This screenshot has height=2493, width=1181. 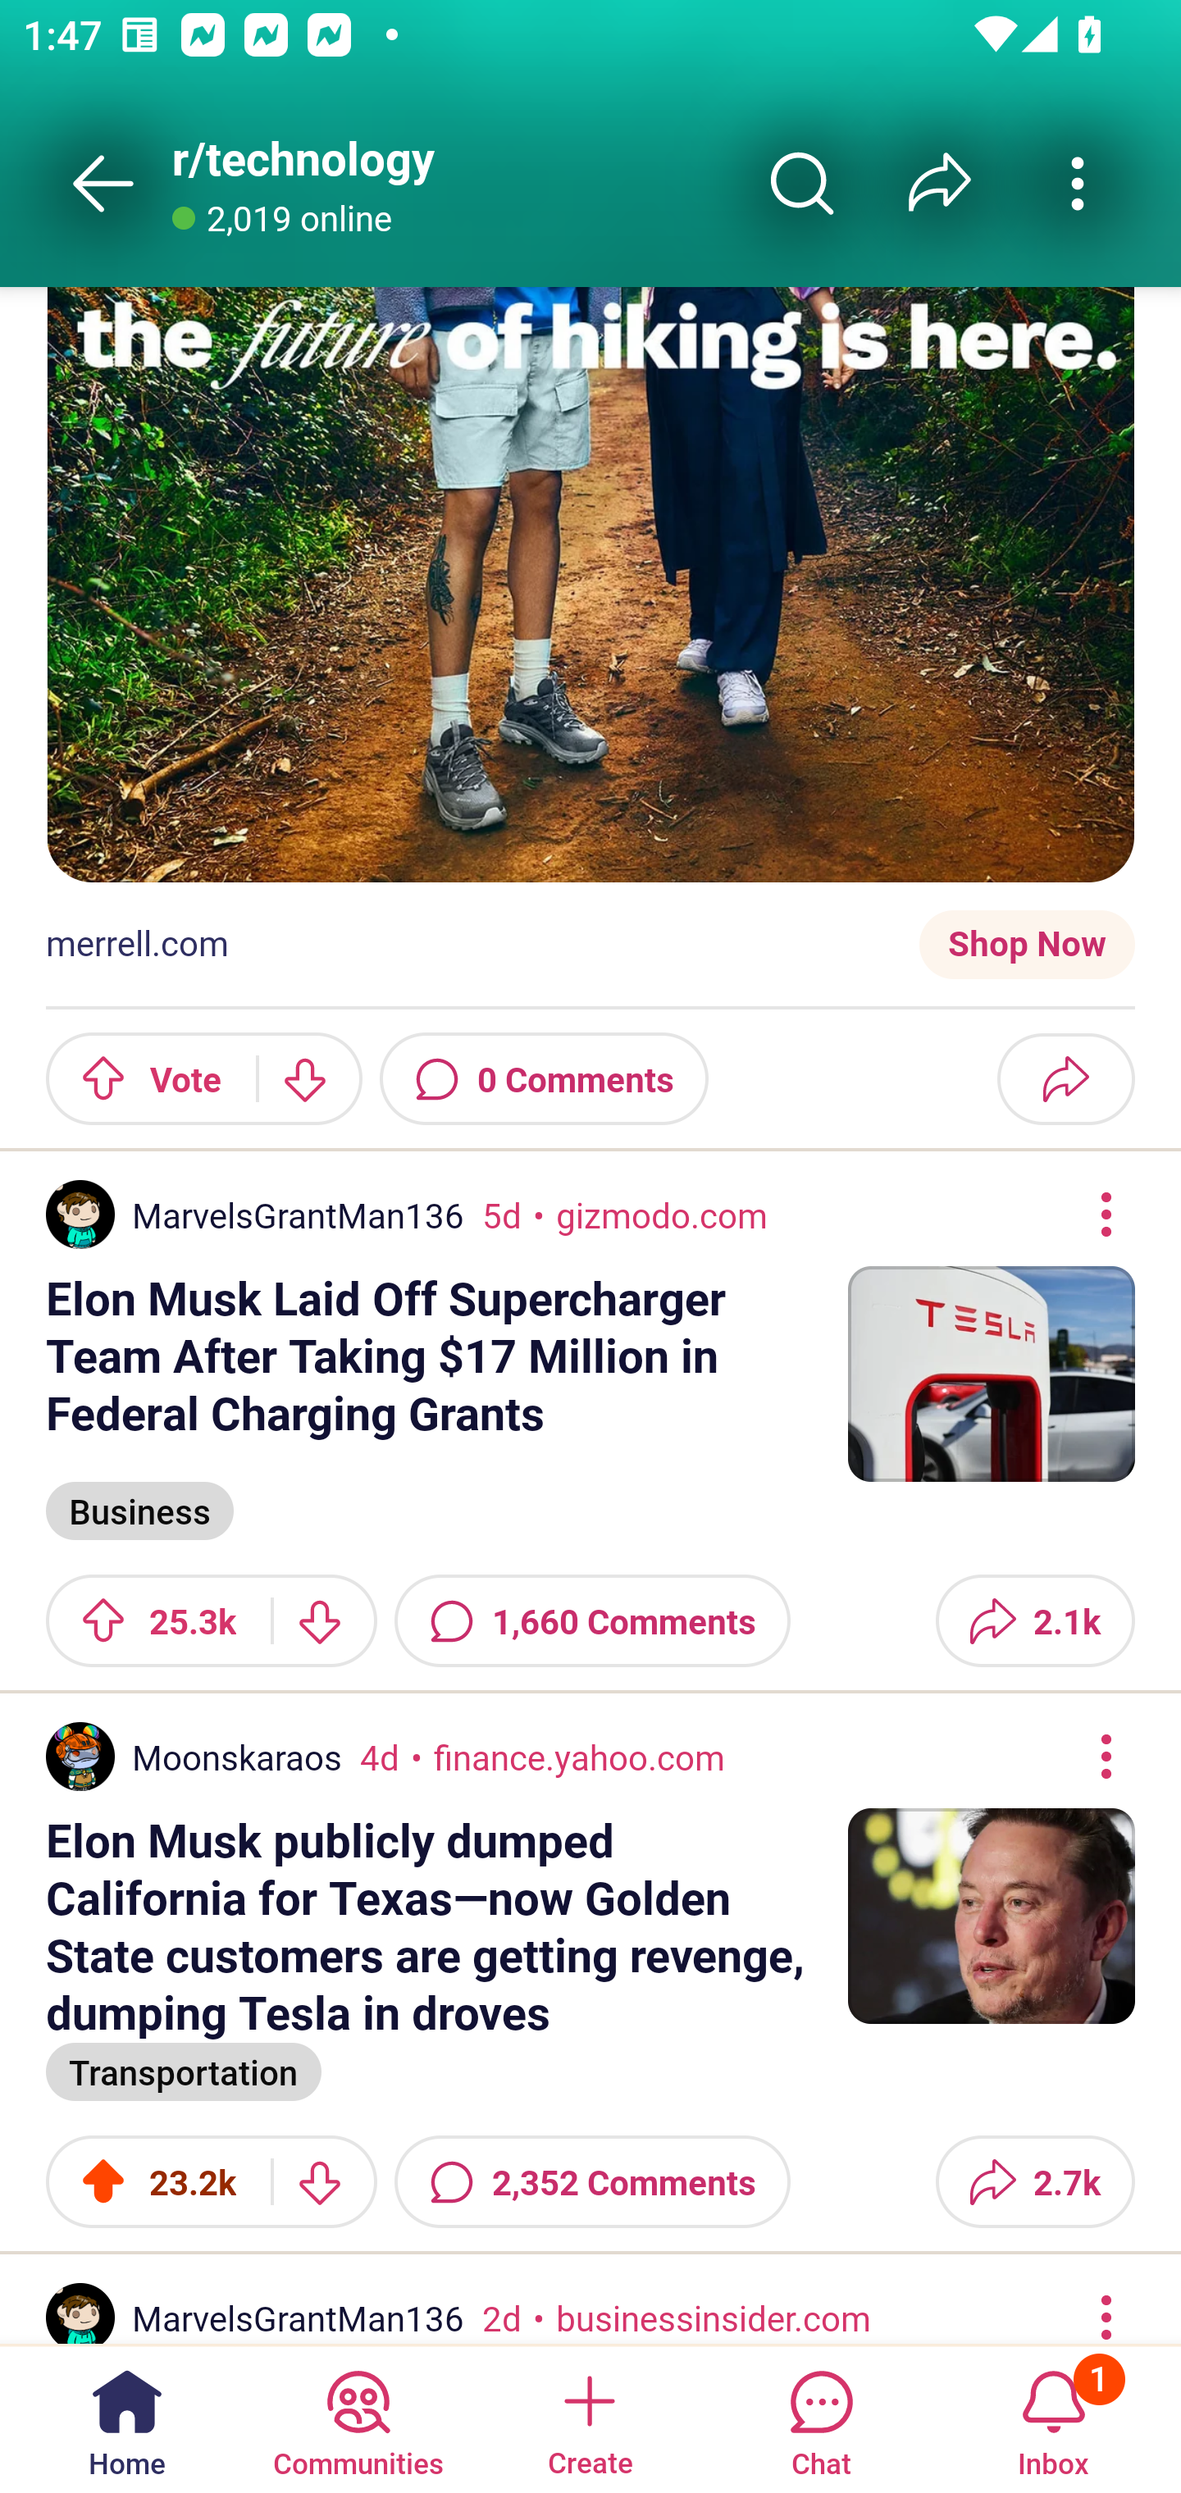 What do you see at coordinates (589, 2418) in the screenshot?
I see `Create a post Create` at bounding box center [589, 2418].